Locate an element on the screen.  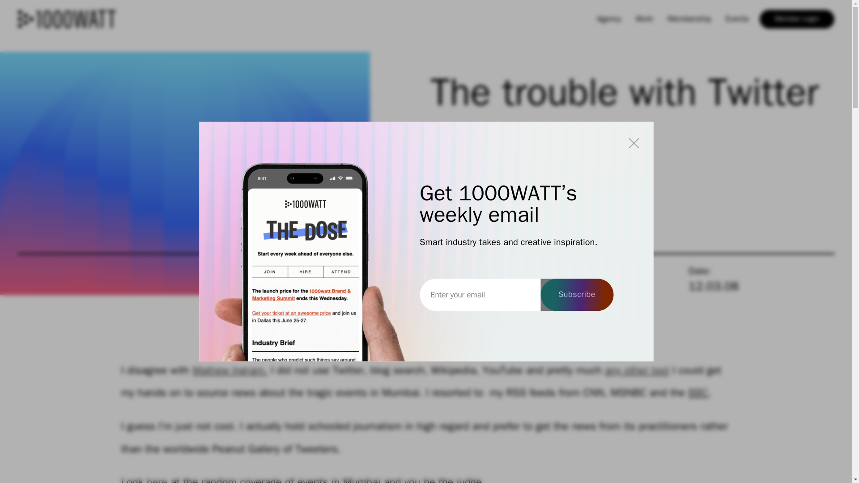
BBC is located at coordinates (698, 393).